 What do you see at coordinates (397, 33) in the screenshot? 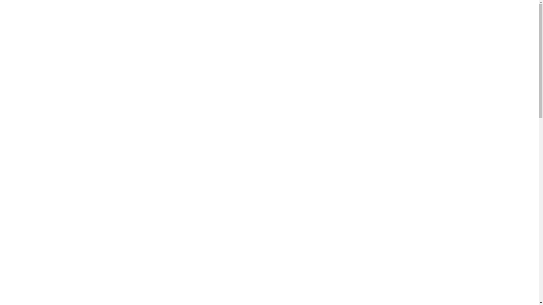
I see `22 Dudley St, Eltham VIC 3095` at bounding box center [397, 33].